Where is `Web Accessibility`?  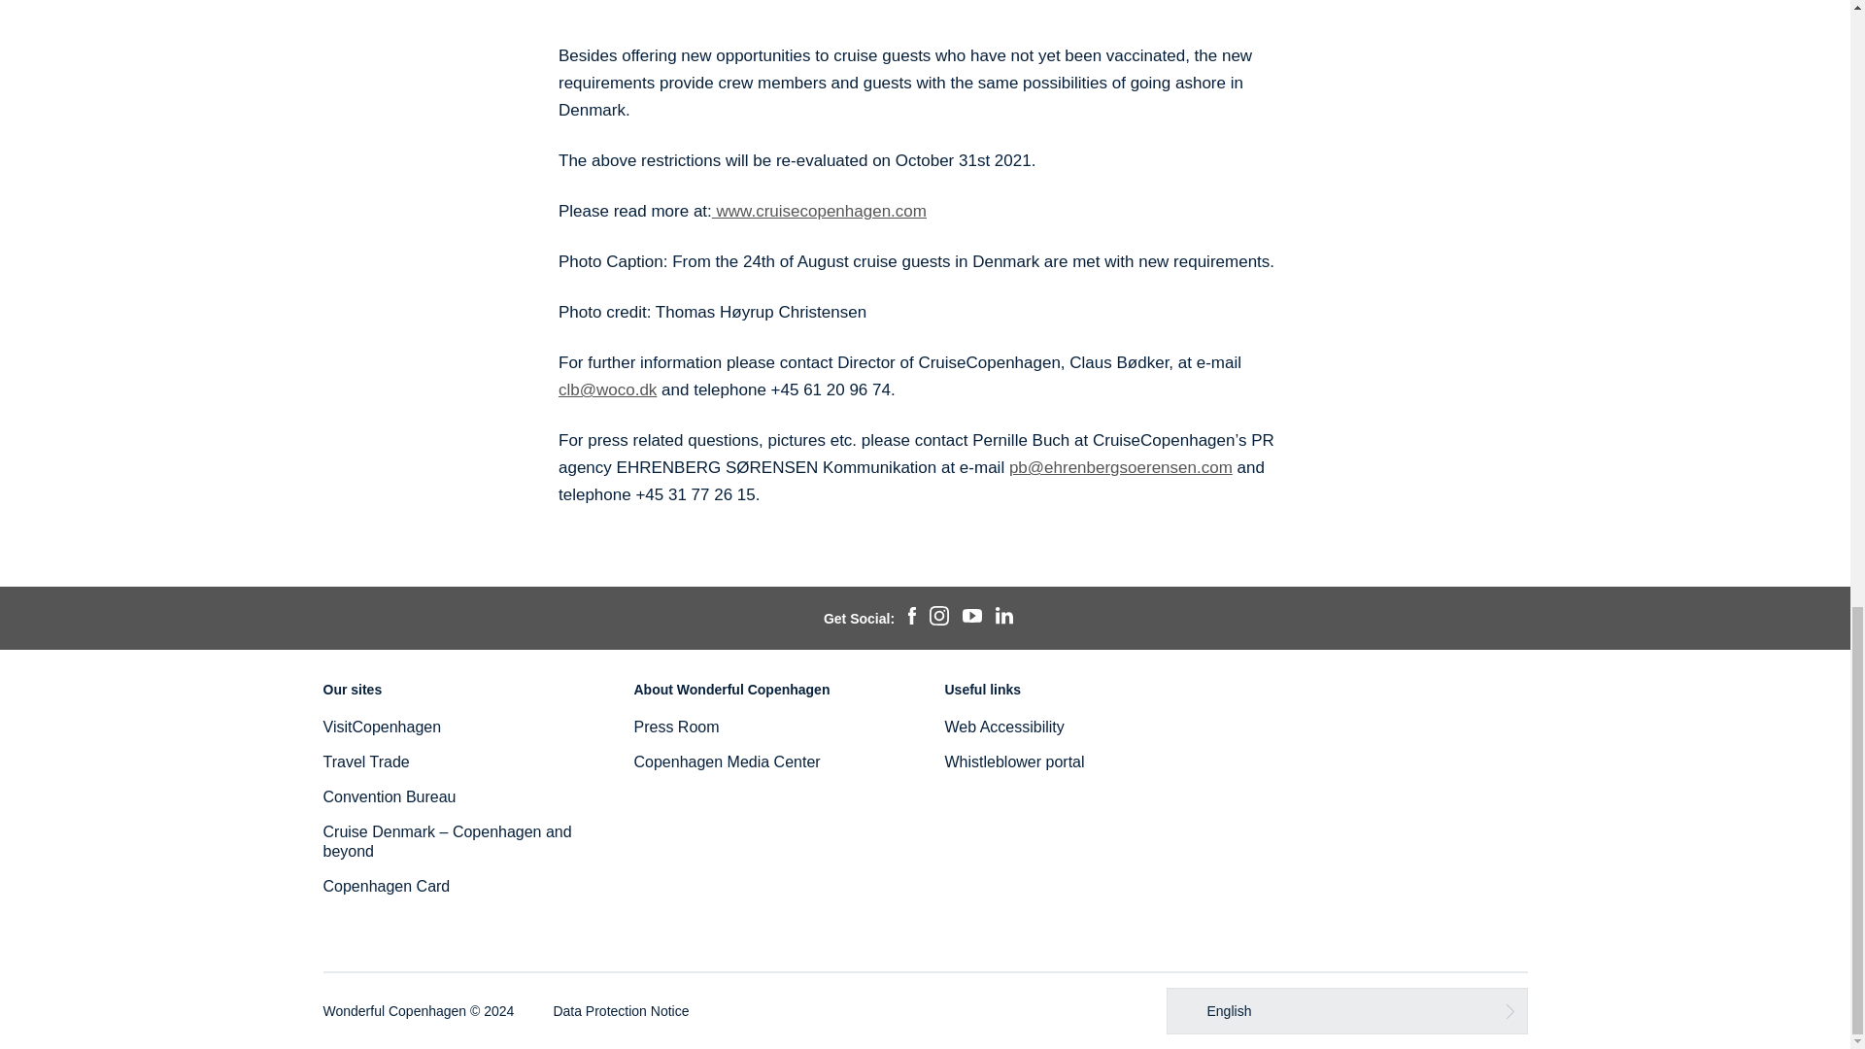
Web Accessibility is located at coordinates (1002, 727).